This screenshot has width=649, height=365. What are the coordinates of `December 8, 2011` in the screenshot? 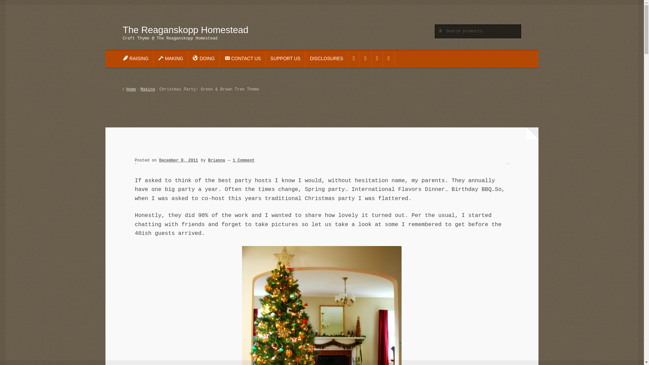 It's located at (178, 160).